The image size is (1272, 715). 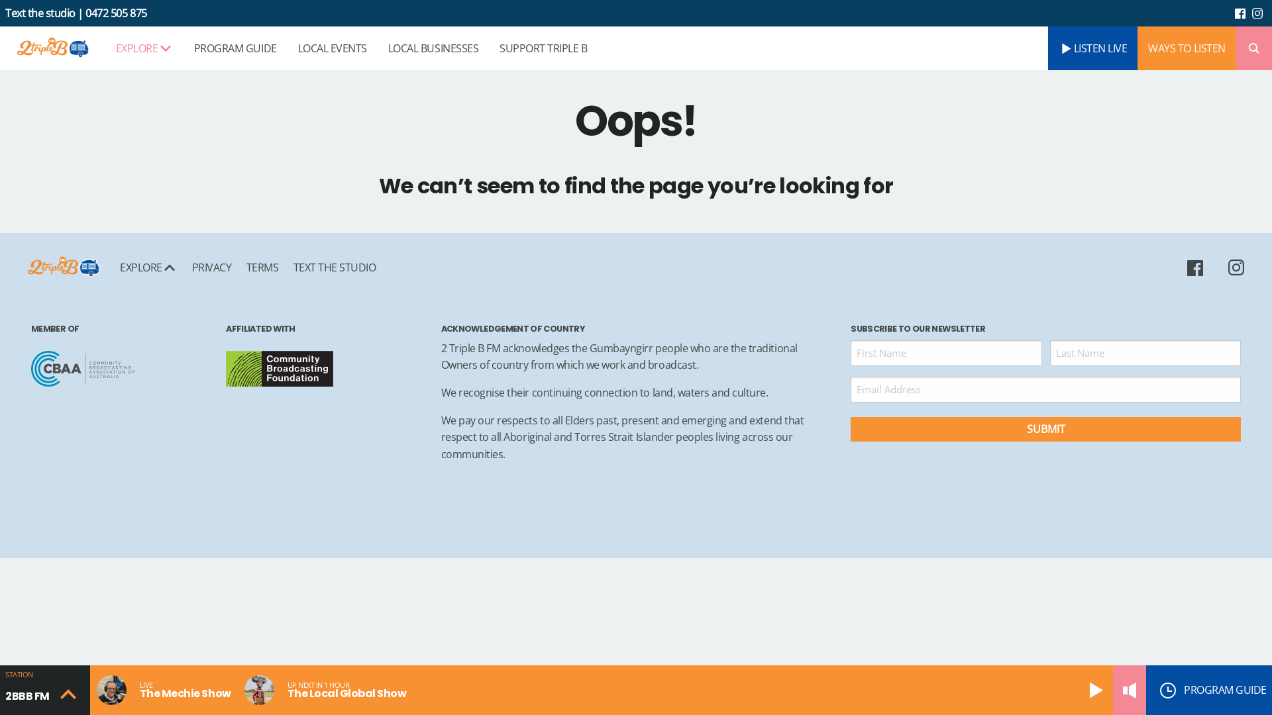 What do you see at coordinates (76, 13) in the screenshot?
I see `Text the studio | 0472 505 875` at bounding box center [76, 13].